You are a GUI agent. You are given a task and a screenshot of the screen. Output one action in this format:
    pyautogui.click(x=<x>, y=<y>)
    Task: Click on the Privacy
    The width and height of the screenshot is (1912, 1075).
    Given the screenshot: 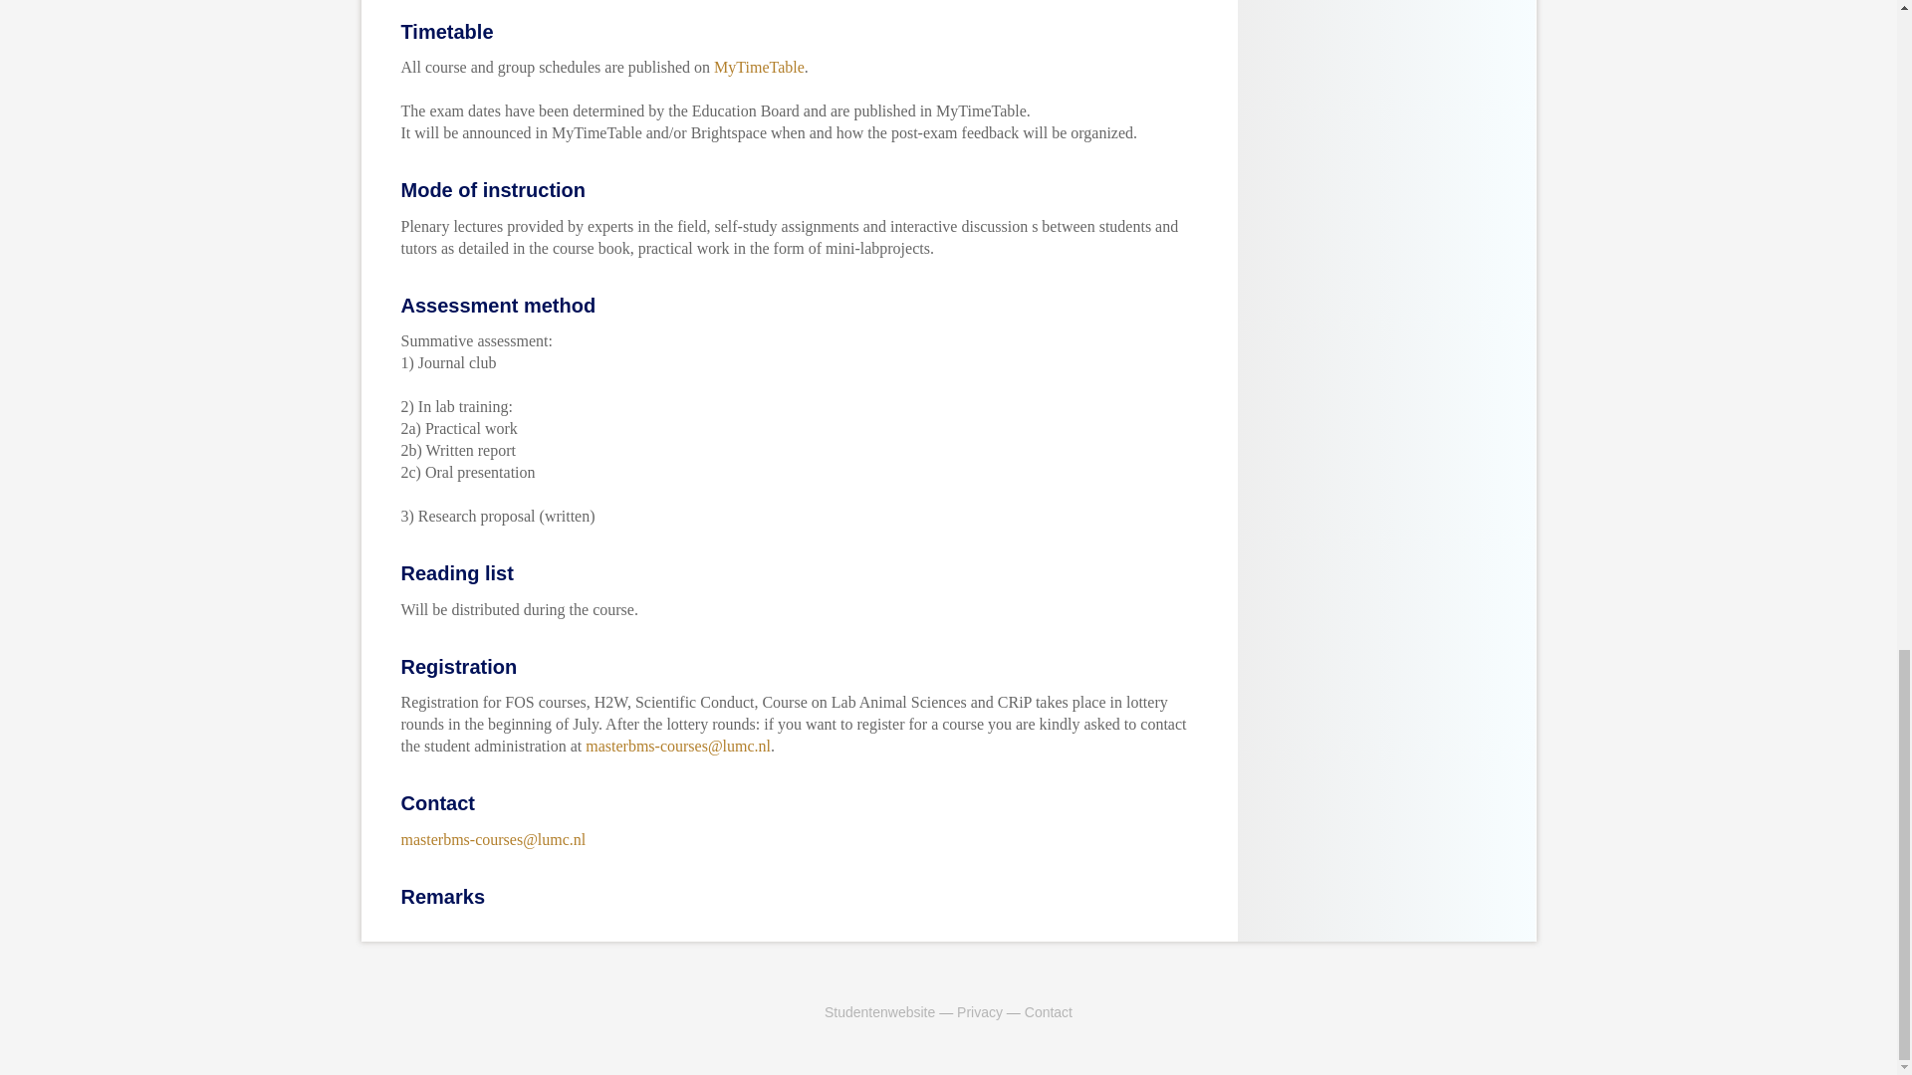 What is the action you would take?
    pyautogui.click(x=980, y=1011)
    